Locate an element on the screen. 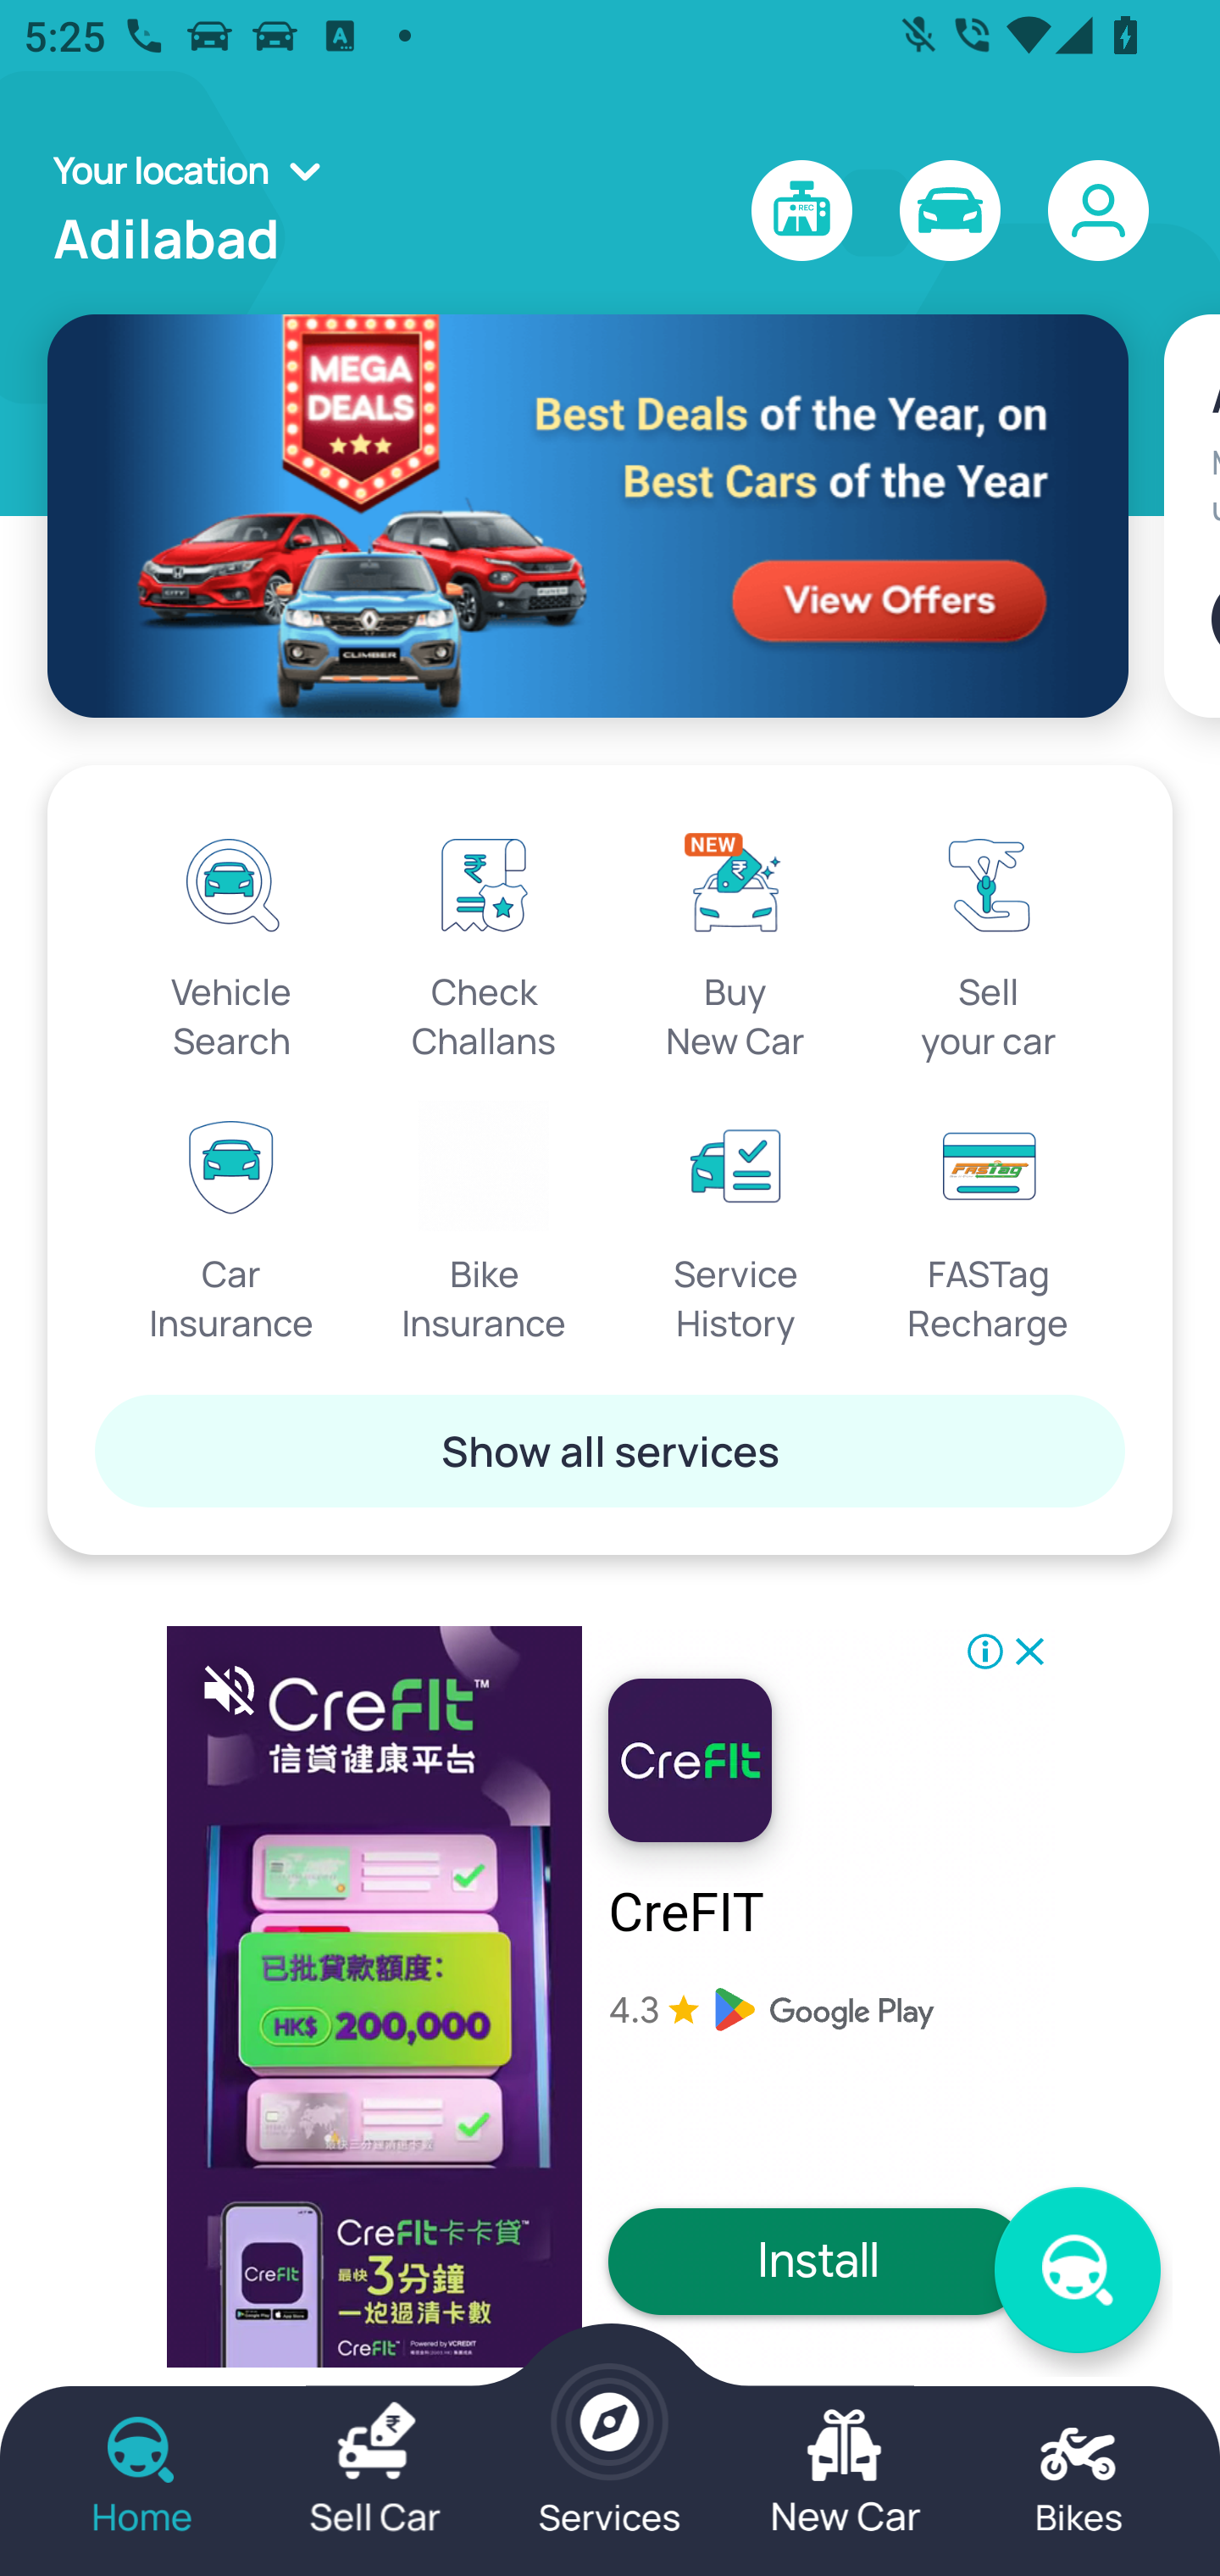 The image size is (1220, 2576). Install is located at coordinates (818, 2261).